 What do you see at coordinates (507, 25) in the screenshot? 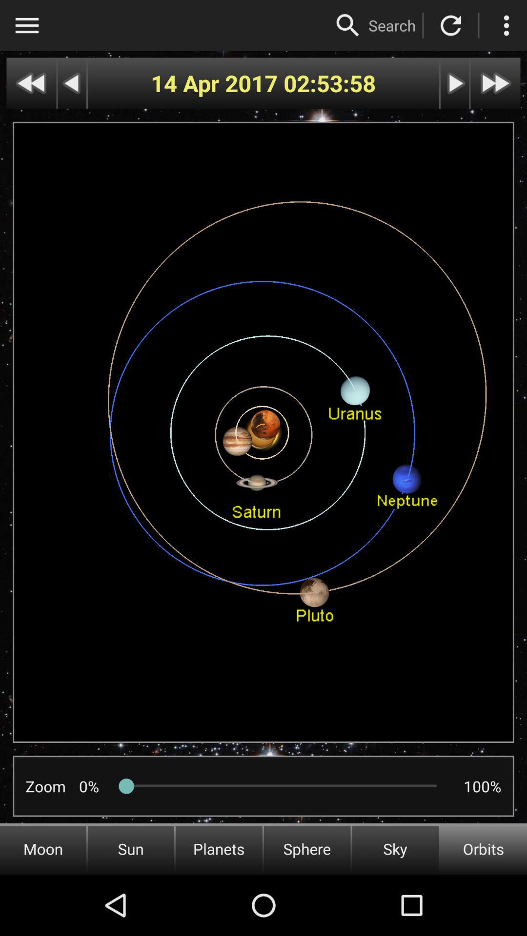
I see `settings button` at bounding box center [507, 25].